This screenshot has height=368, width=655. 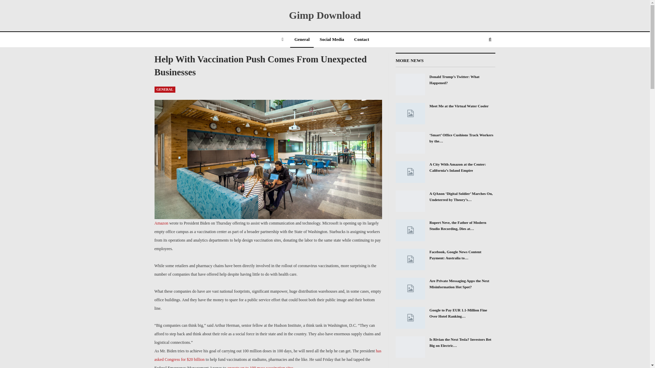 What do you see at coordinates (325, 15) in the screenshot?
I see `Gimp Download` at bounding box center [325, 15].